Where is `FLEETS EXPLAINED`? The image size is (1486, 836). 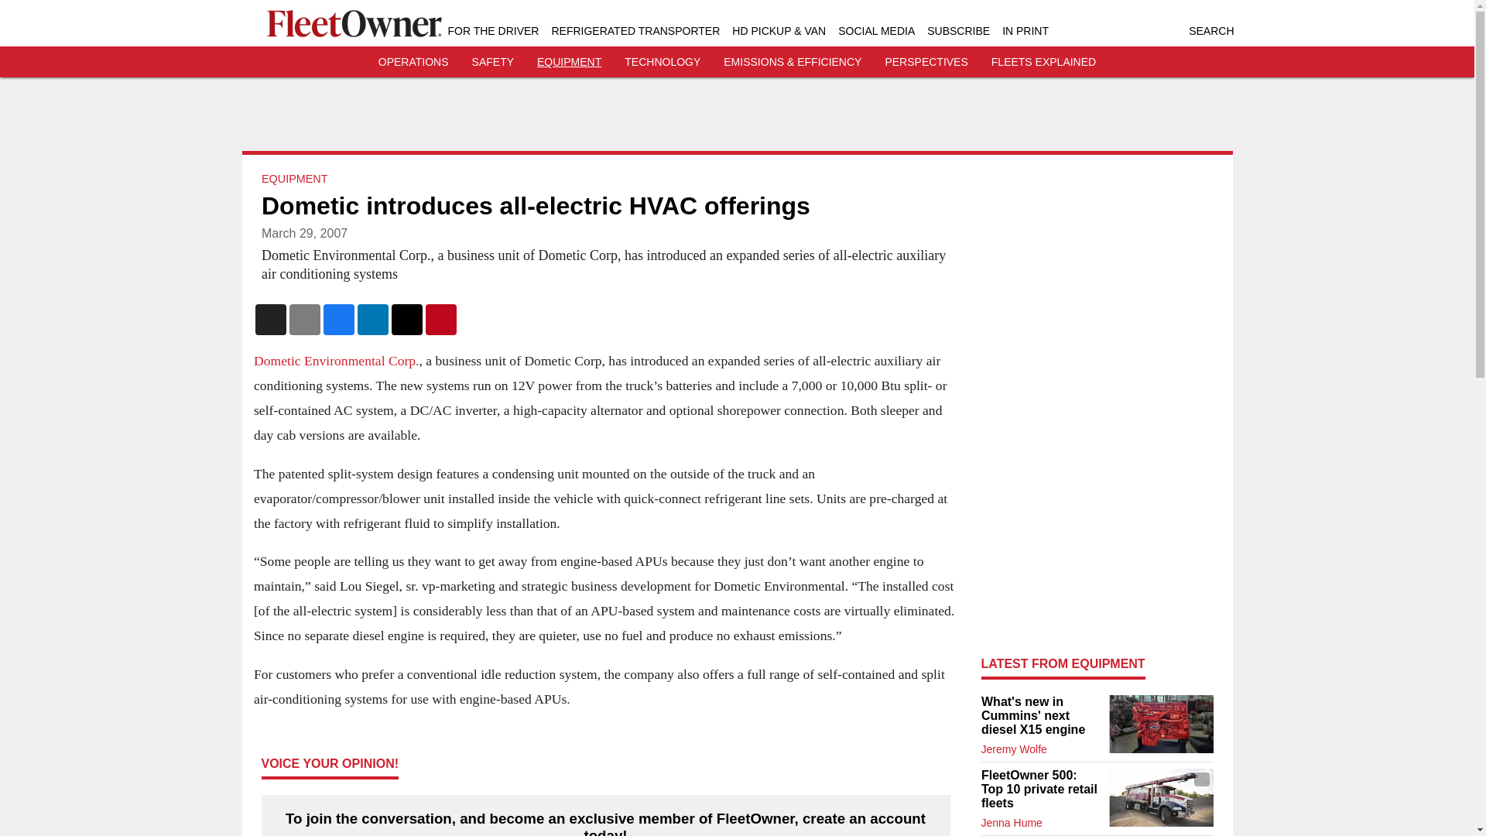
FLEETS EXPLAINED is located at coordinates (1043, 62).